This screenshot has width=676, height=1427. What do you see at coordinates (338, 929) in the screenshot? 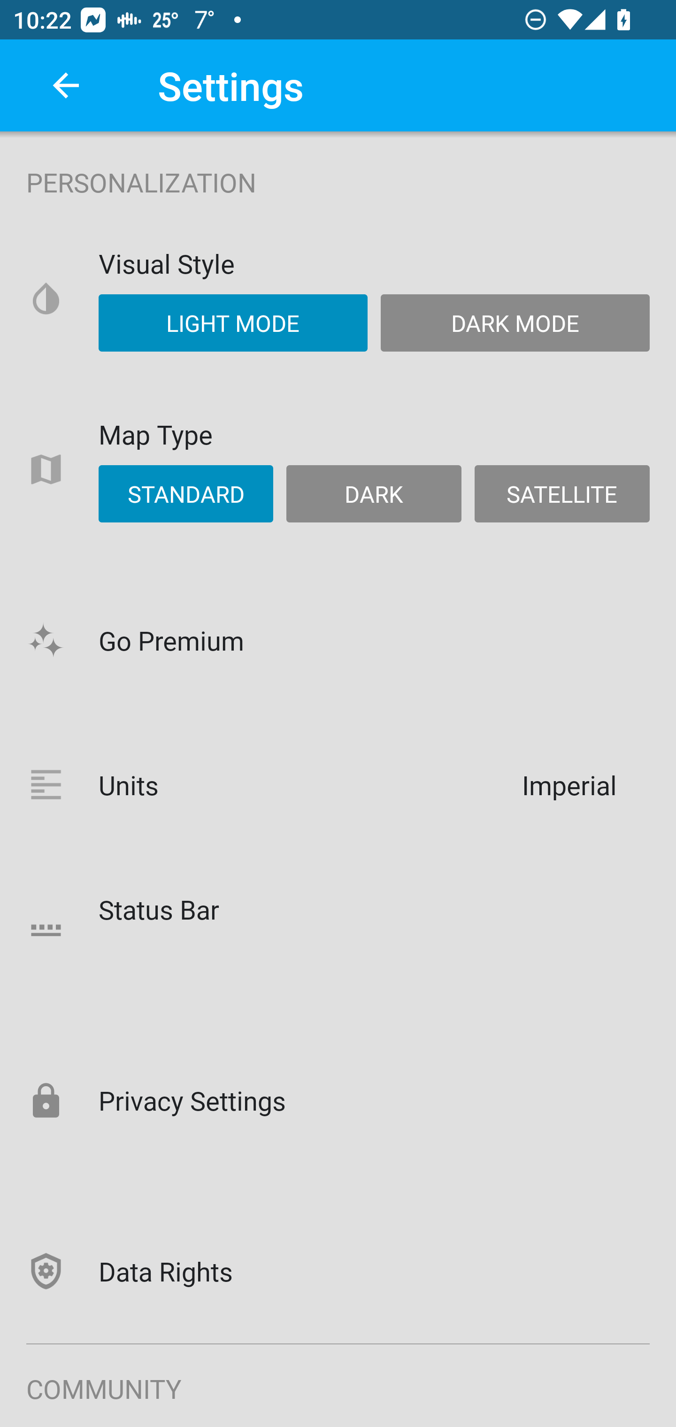
I see `Status Bar` at bounding box center [338, 929].